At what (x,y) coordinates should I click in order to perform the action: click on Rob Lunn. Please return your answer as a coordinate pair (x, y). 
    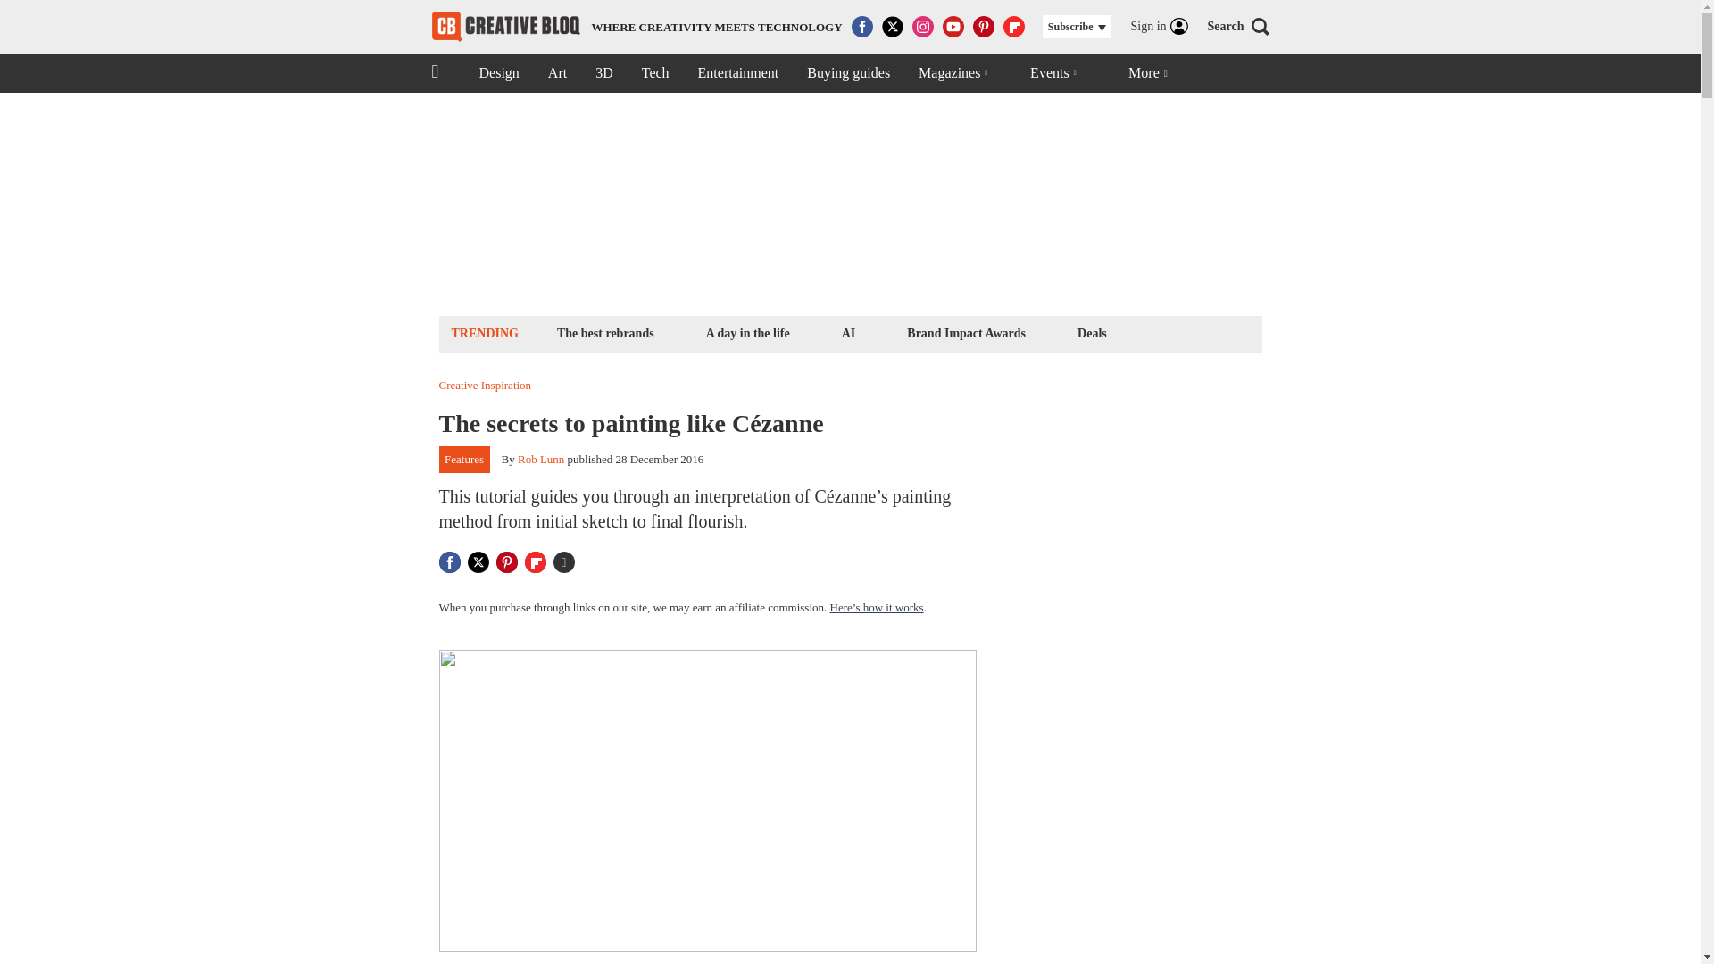
    Looking at the image, I should click on (505, 27).